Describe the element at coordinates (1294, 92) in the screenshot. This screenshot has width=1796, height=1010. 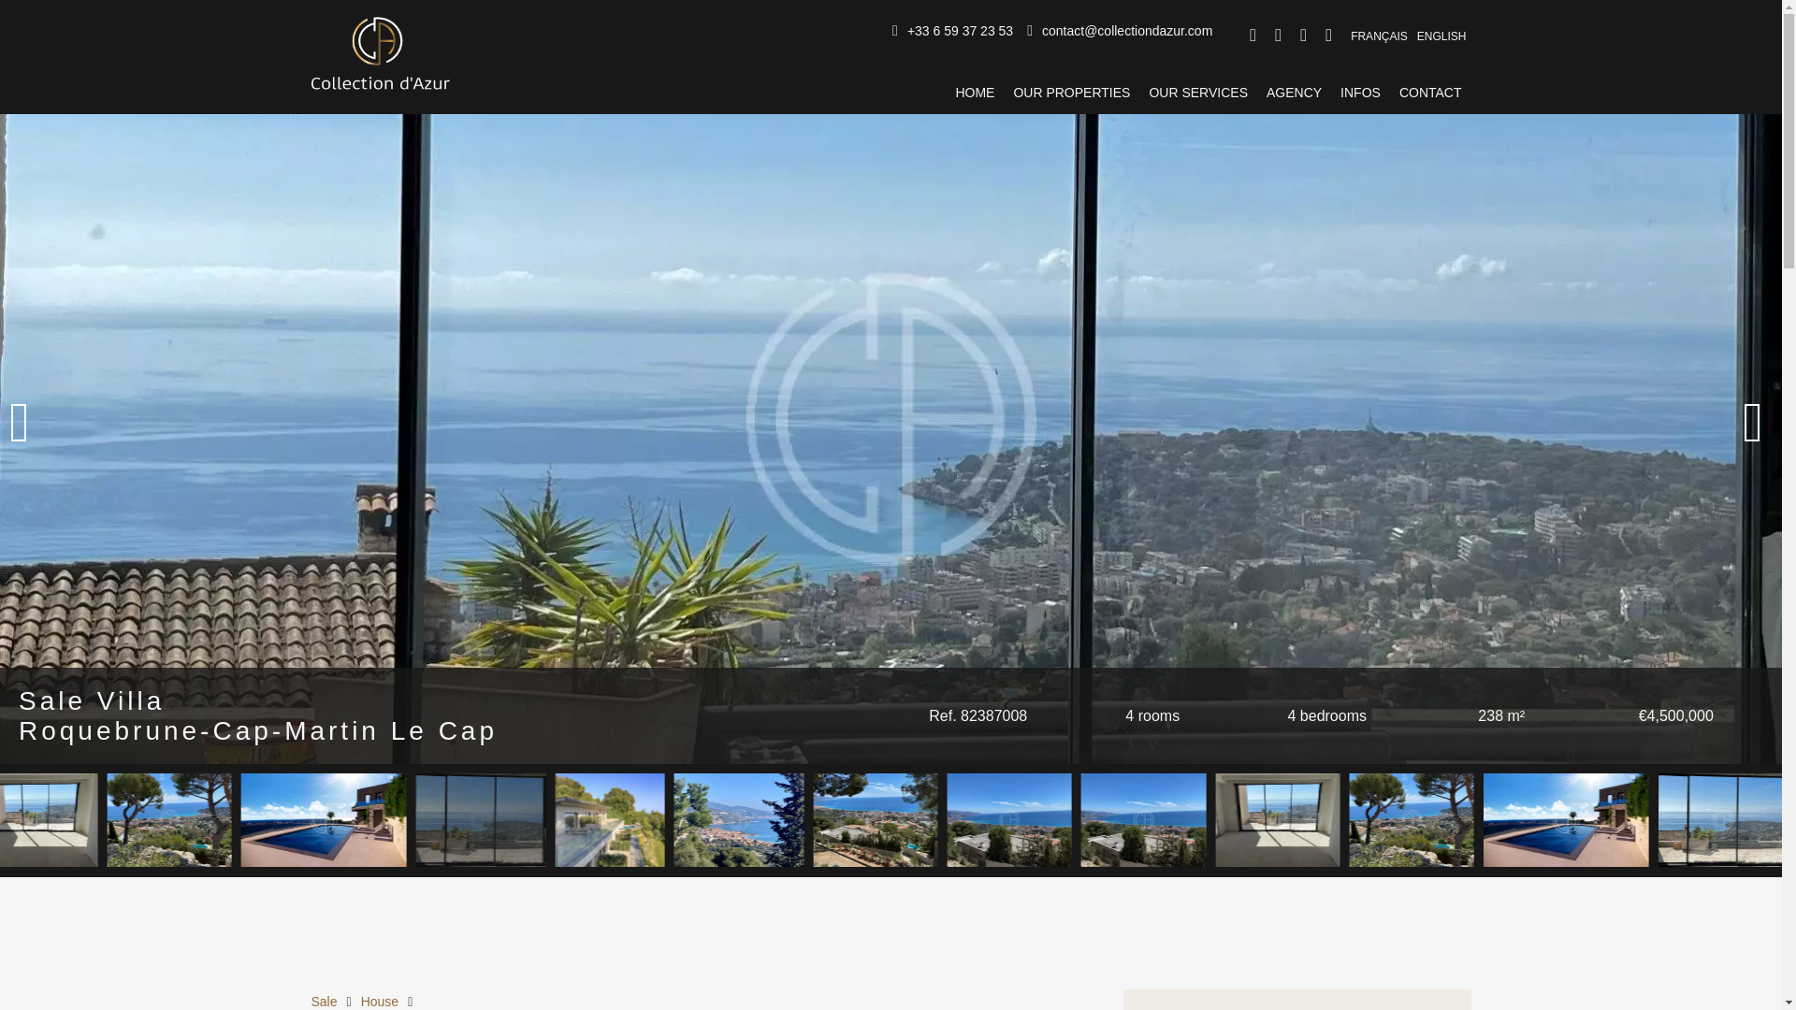
I see `AGENCY` at that location.